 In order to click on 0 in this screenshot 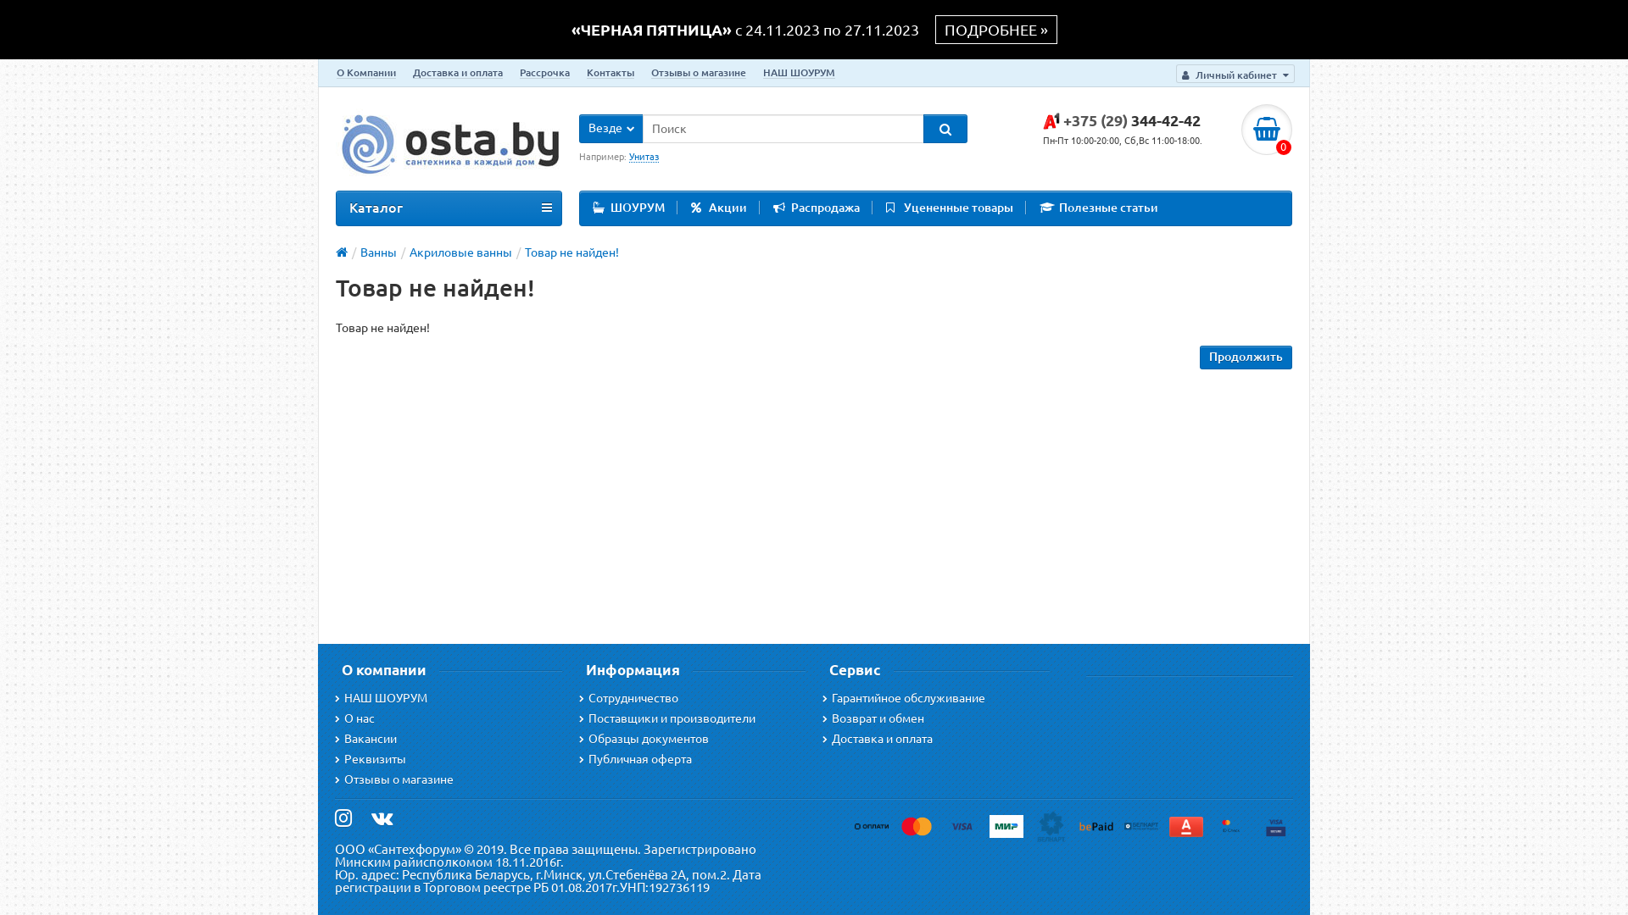, I will do `click(1267, 130)`.